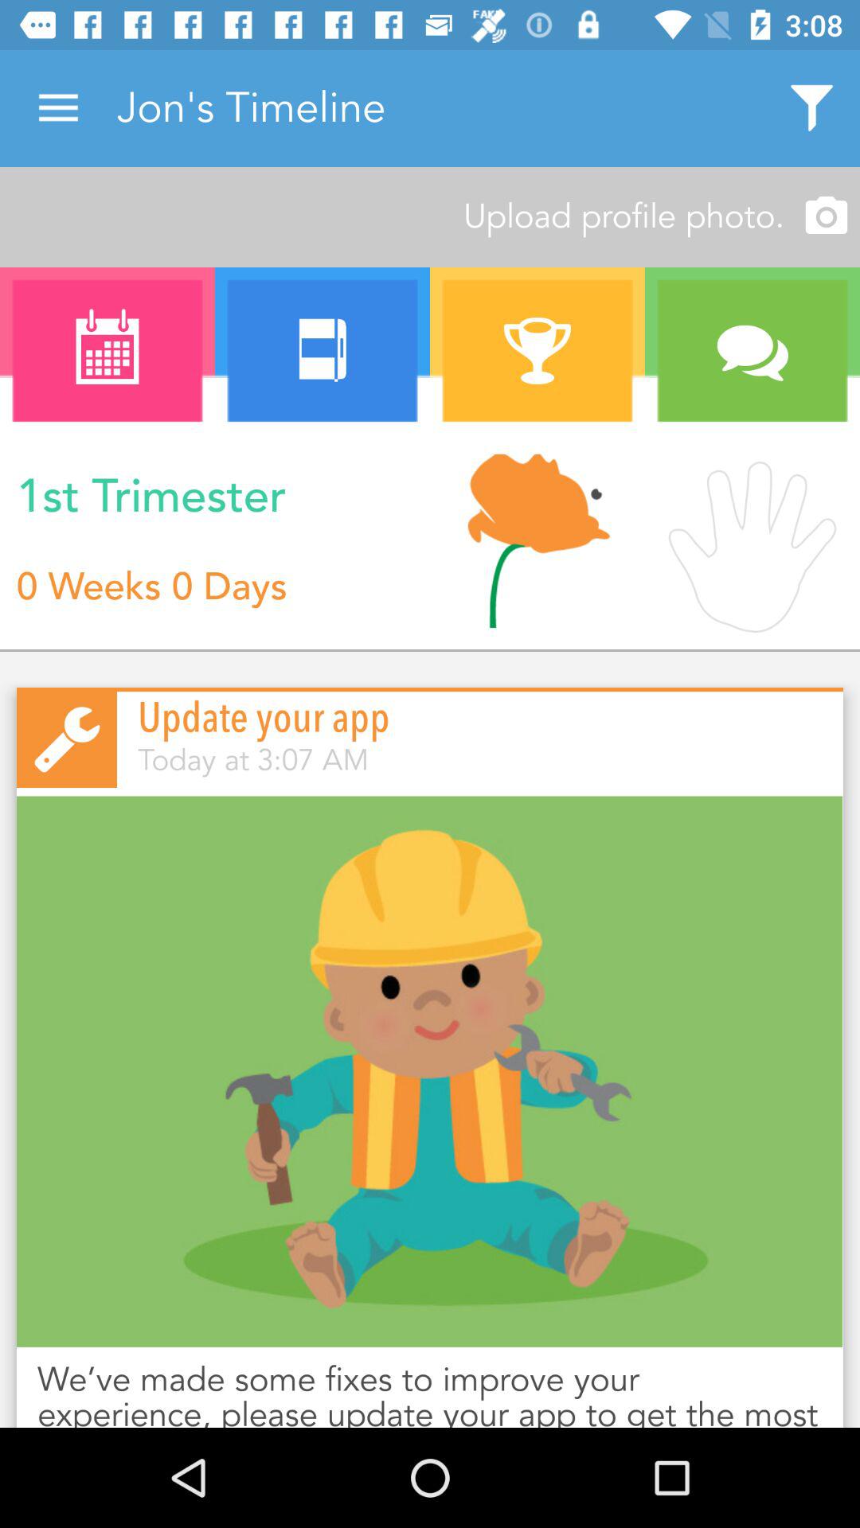 Image resolution: width=860 pixels, height=1528 pixels. What do you see at coordinates (430, 1071) in the screenshot?
I see `update` at bounding box center [430, 1071].